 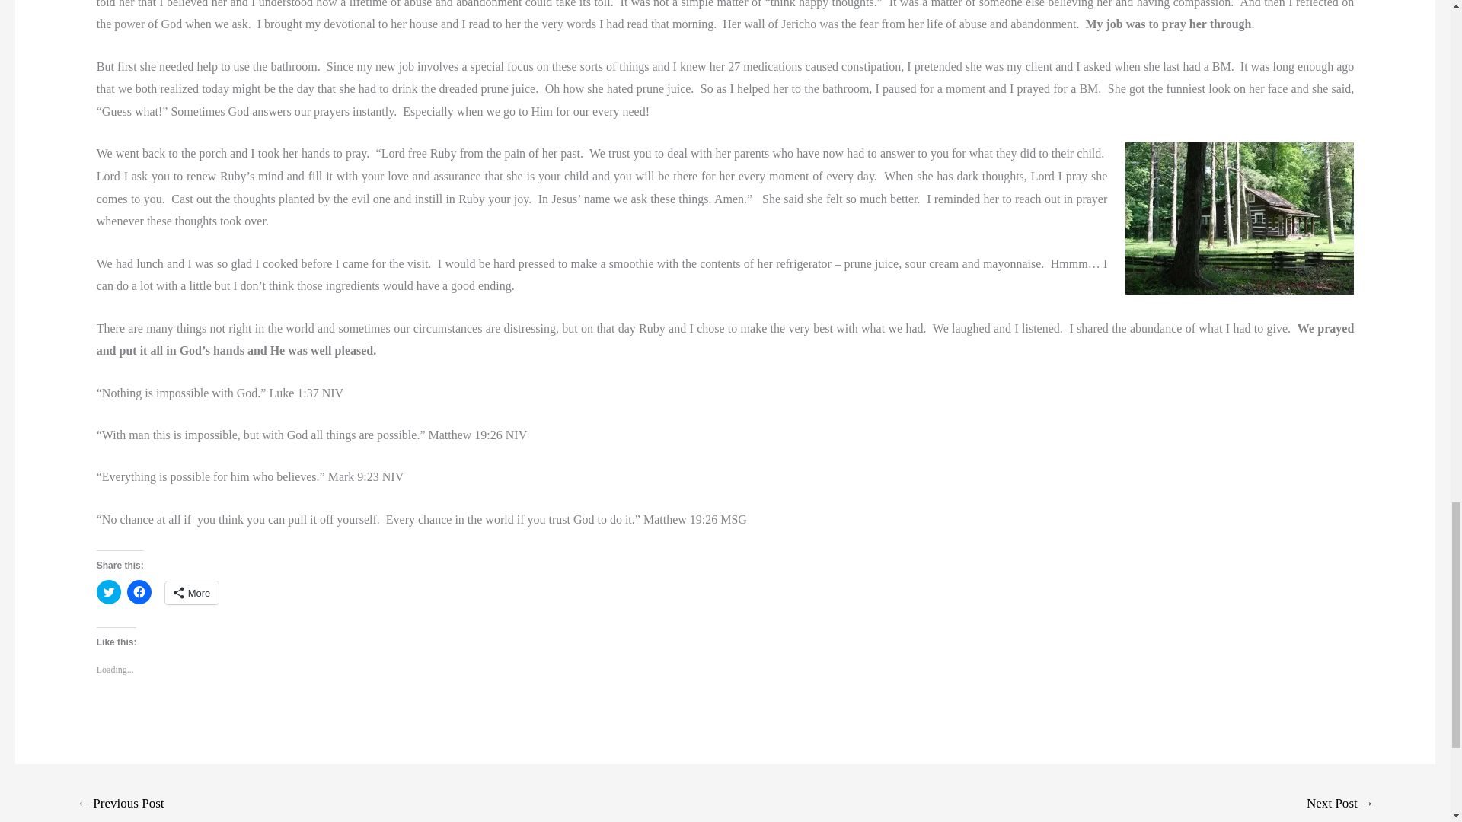 I want to click on More, so click(x=192, y=592).